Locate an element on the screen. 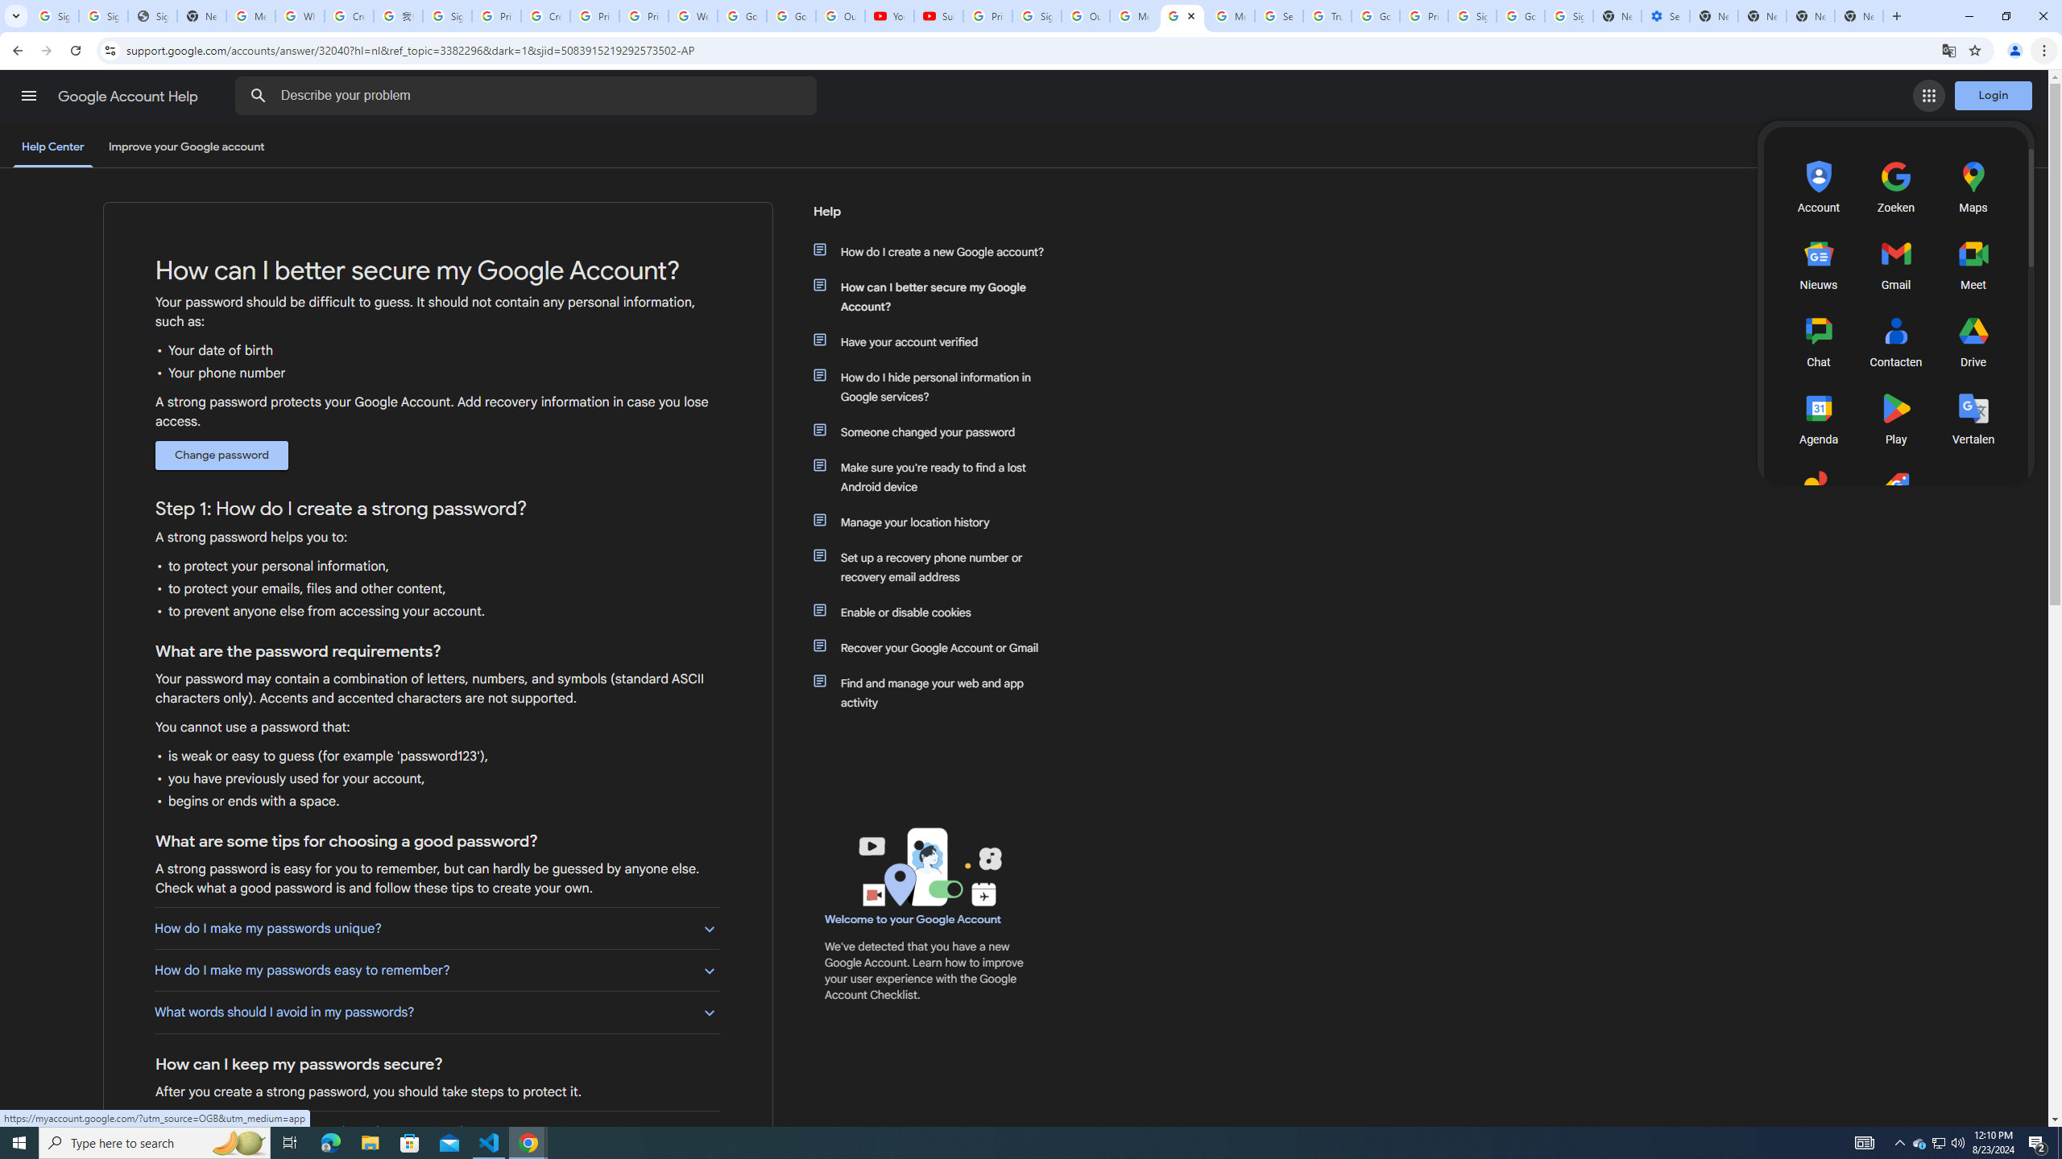 The height and width of the screenshot is (1159, 2062). Sign in - Google Accounts is located at coordinates (55, 16).